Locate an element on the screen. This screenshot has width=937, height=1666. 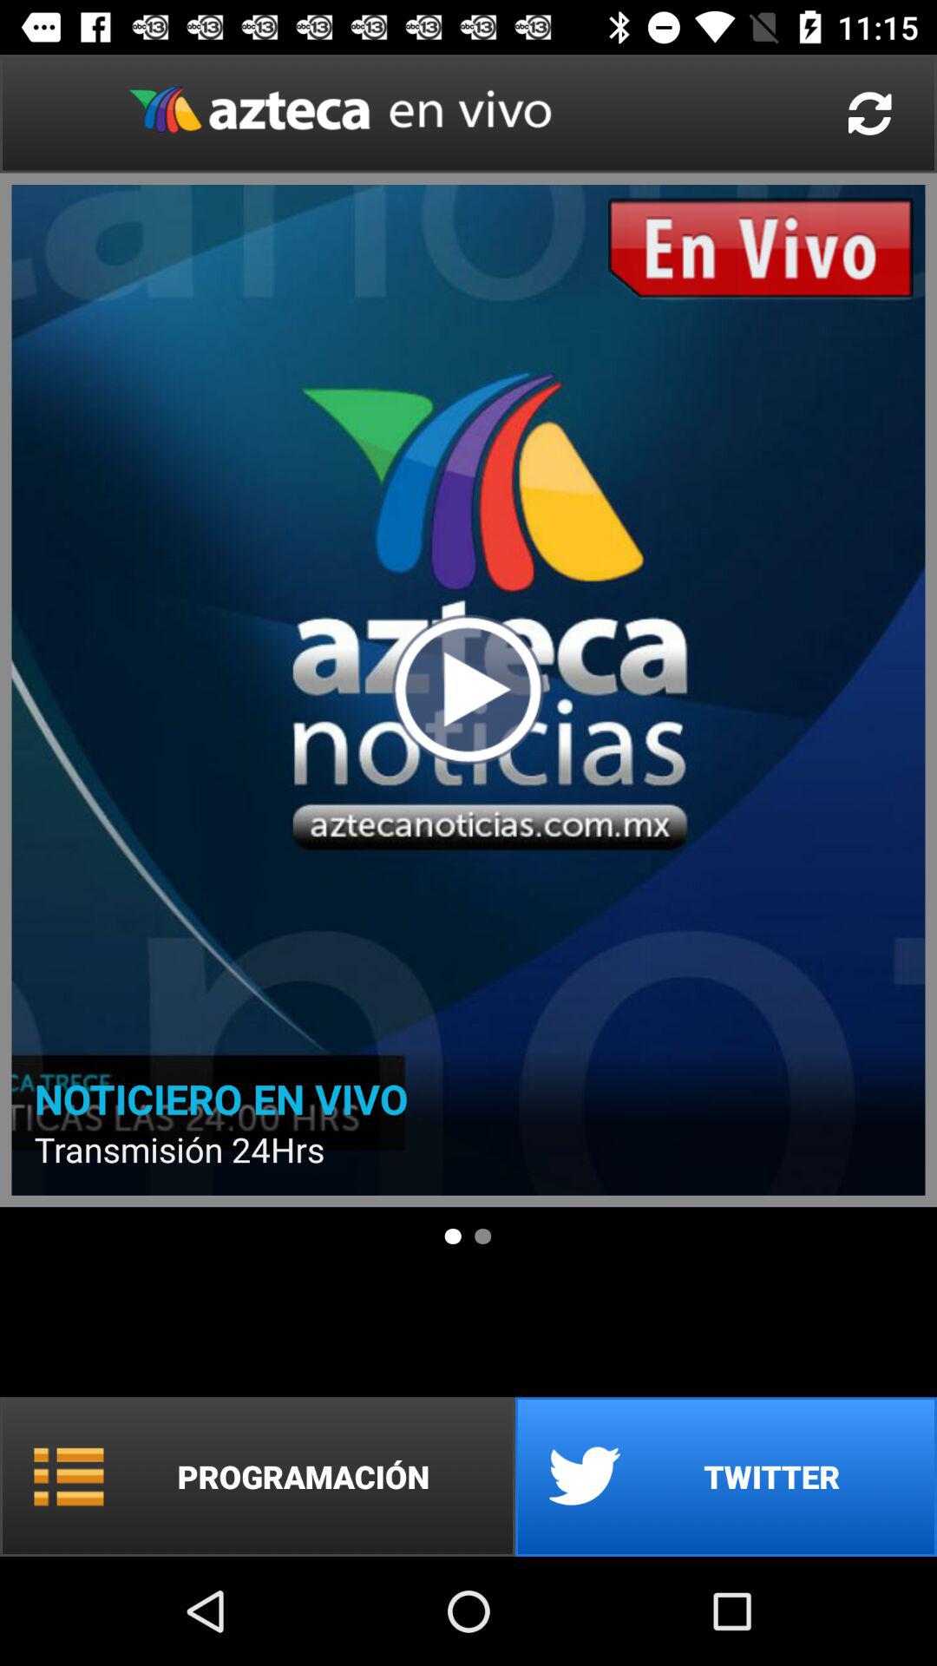
choose item below . icon is located at coordinates (258, 1477).